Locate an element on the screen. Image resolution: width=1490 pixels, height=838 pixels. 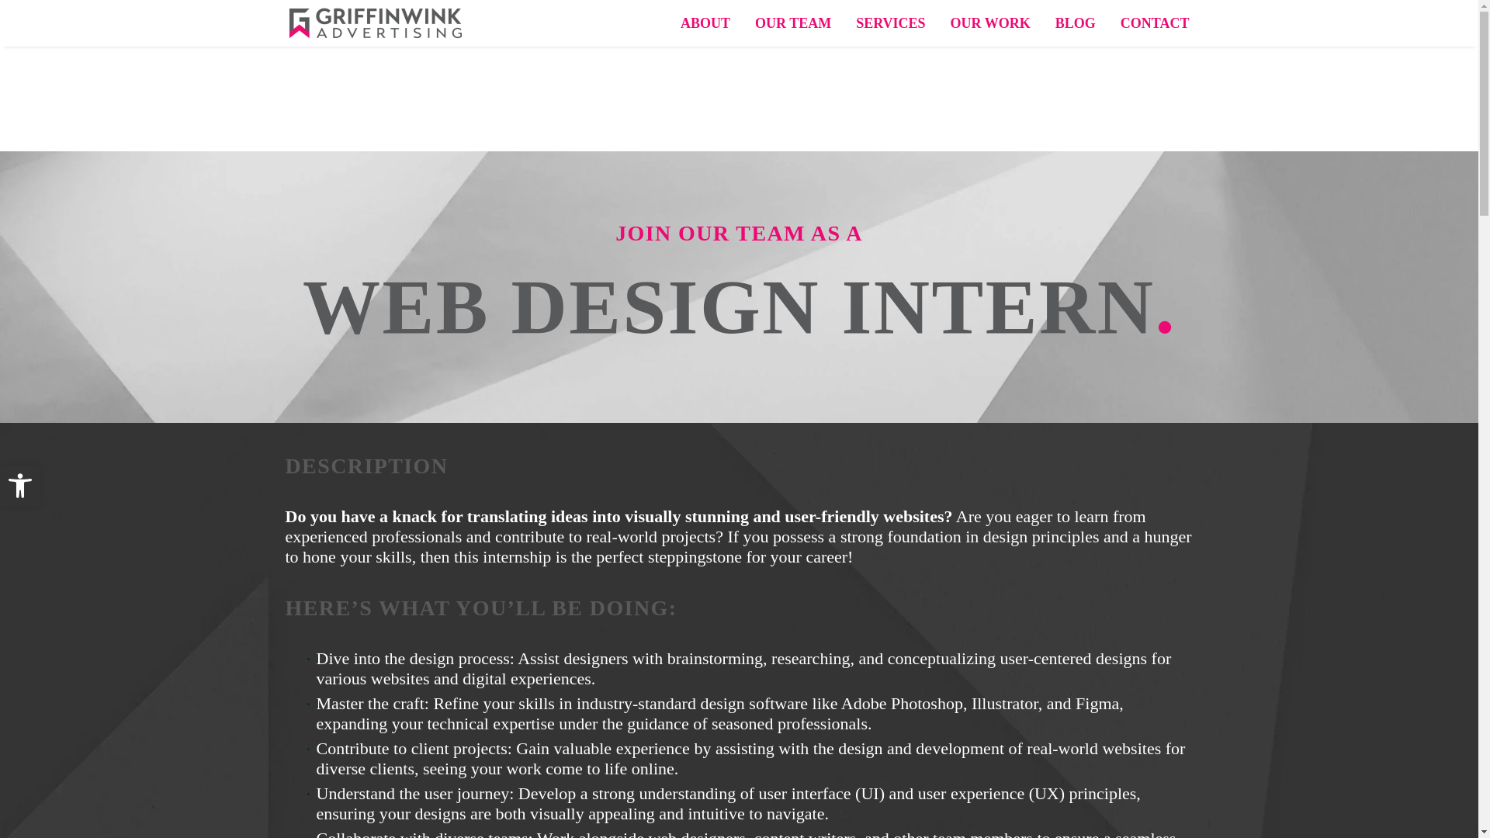
Decrease Text is located at coordinates (20, 486).